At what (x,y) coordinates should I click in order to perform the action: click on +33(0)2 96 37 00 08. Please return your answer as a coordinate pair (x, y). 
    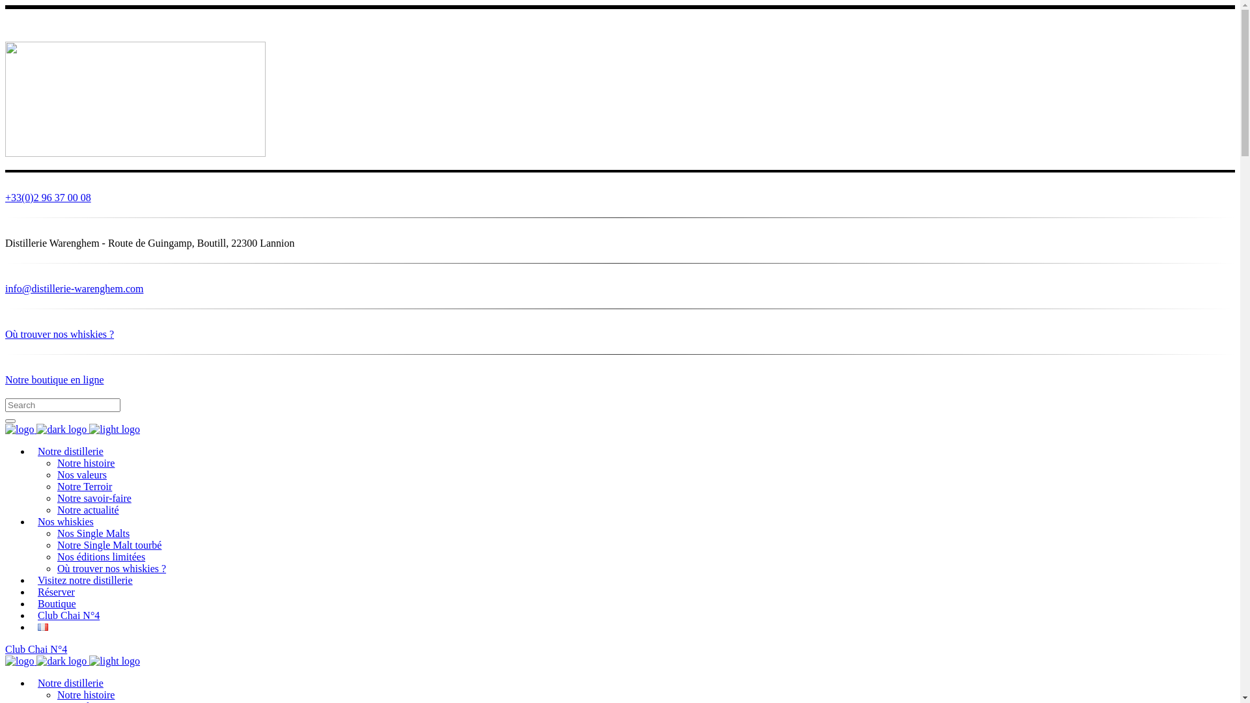
    Looking at the image, I should click on (620, 202).